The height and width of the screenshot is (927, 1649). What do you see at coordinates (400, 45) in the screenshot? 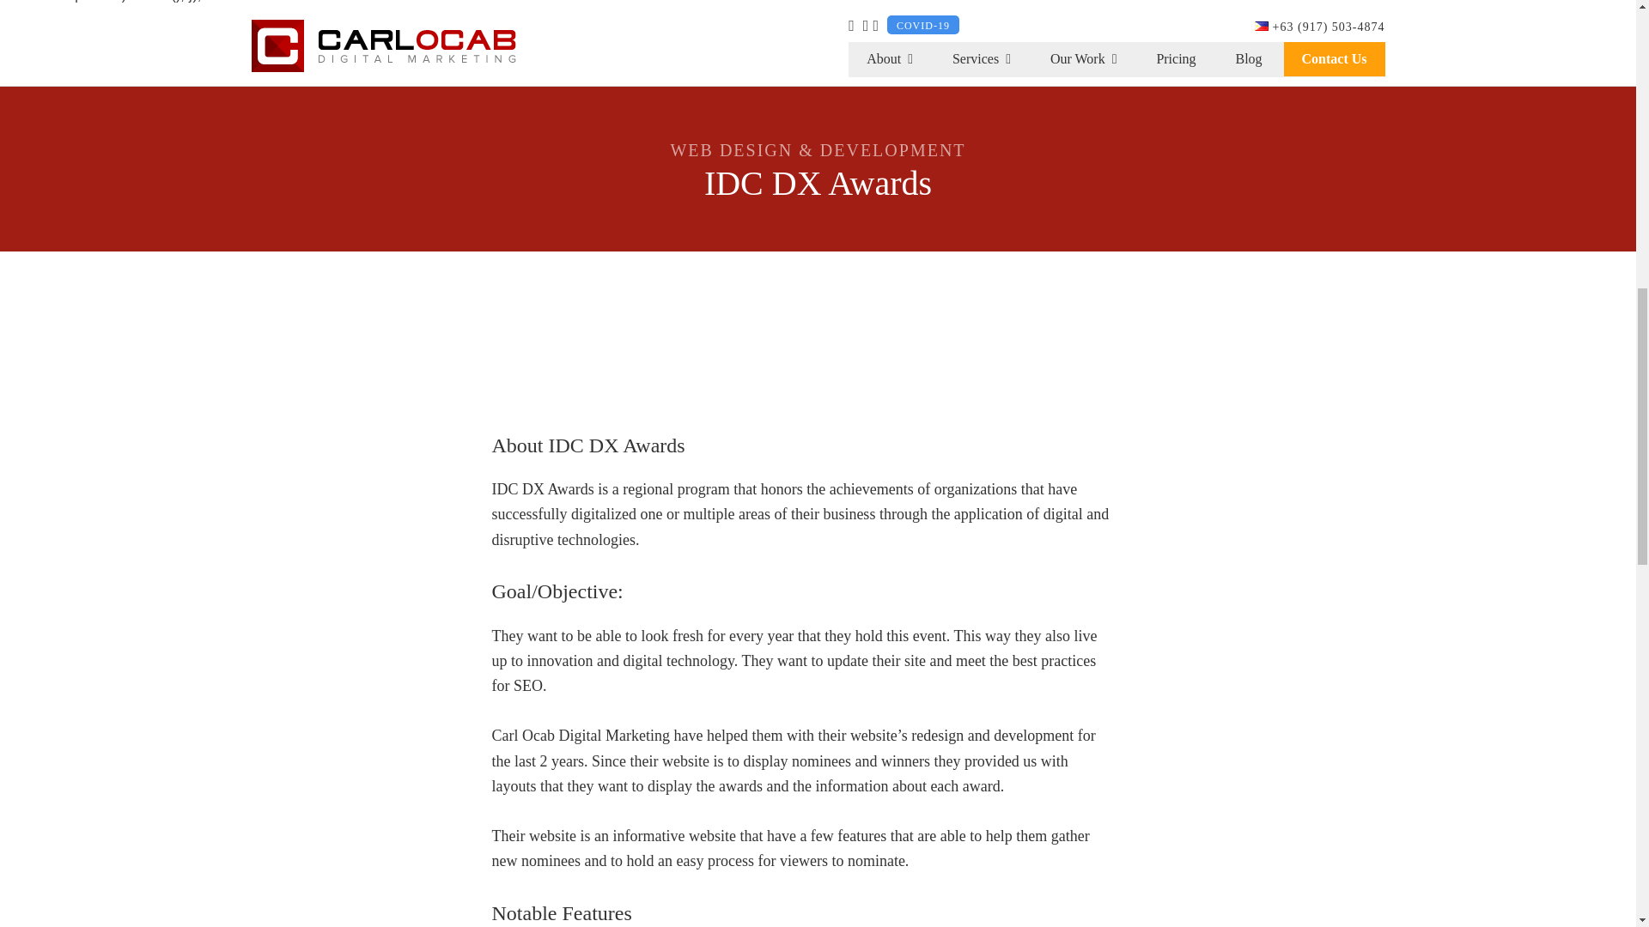
I see `CARL OCAB` at bounding box center [400, 45].